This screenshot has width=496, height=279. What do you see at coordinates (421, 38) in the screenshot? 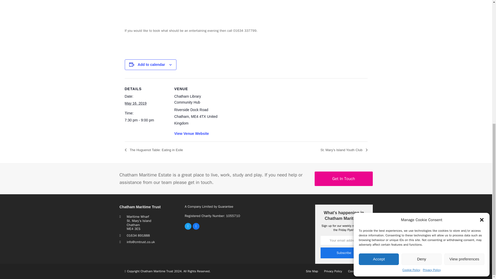
I see `Deny` at bounding box center [421, 38].